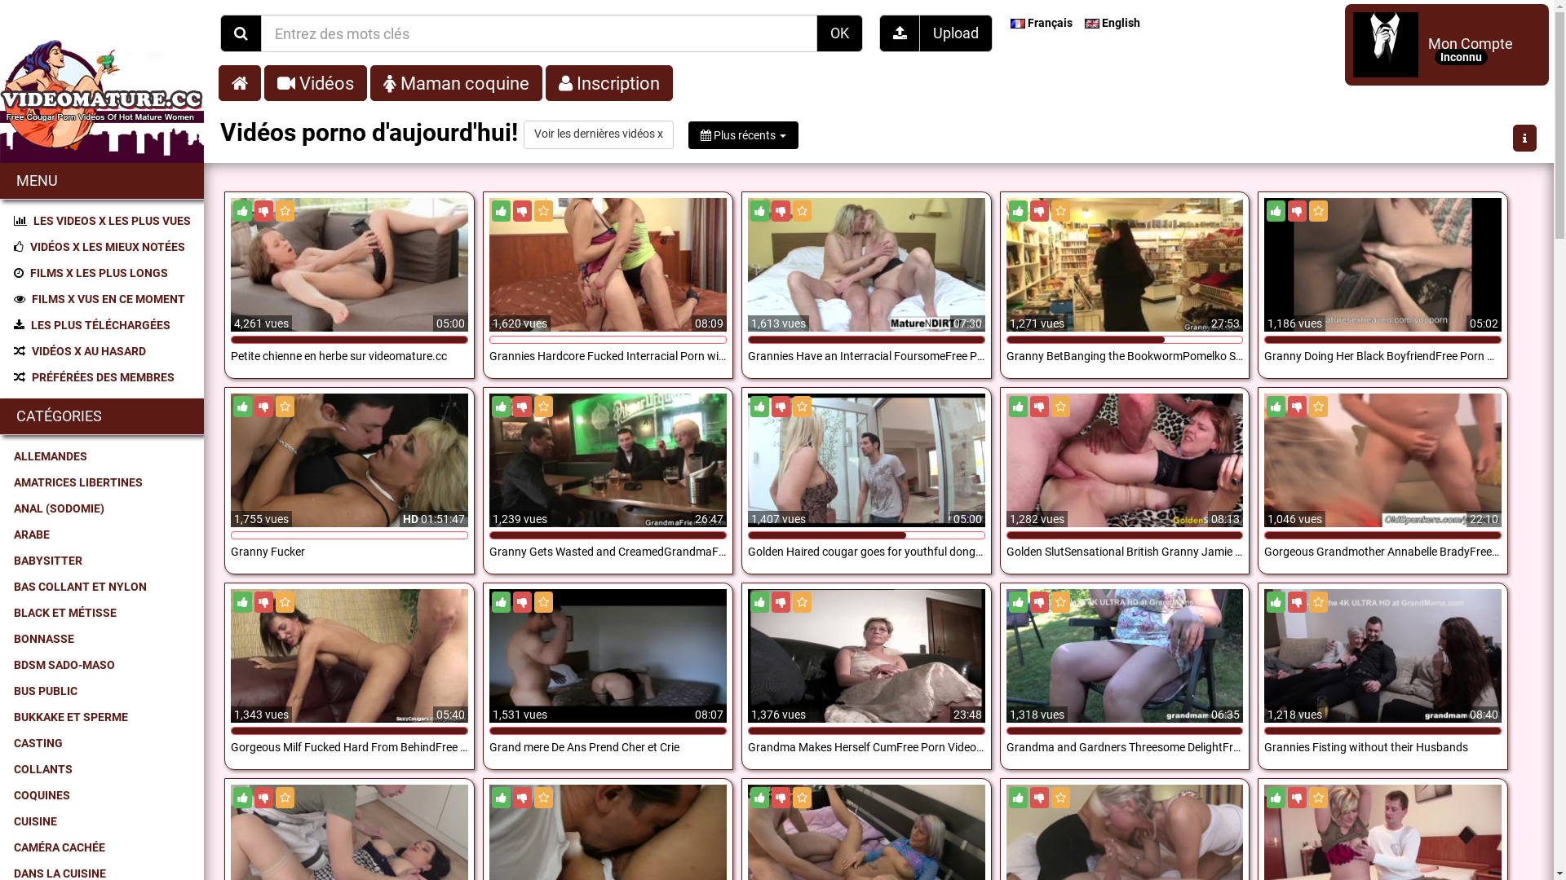  What do you see at coordinates (1060, 211) in the screenshot?
I see `En favori` at bounding box center [1060, 211].